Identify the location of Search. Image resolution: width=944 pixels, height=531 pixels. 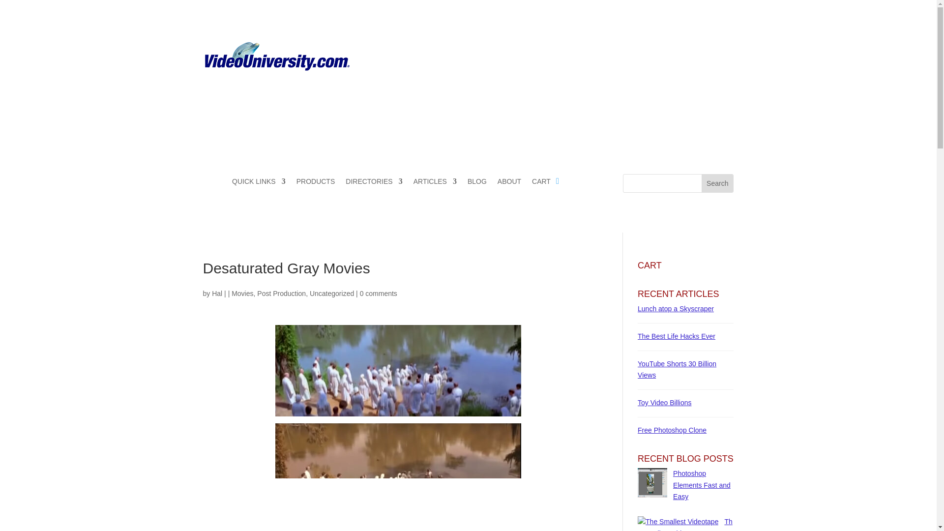
(717, 183).